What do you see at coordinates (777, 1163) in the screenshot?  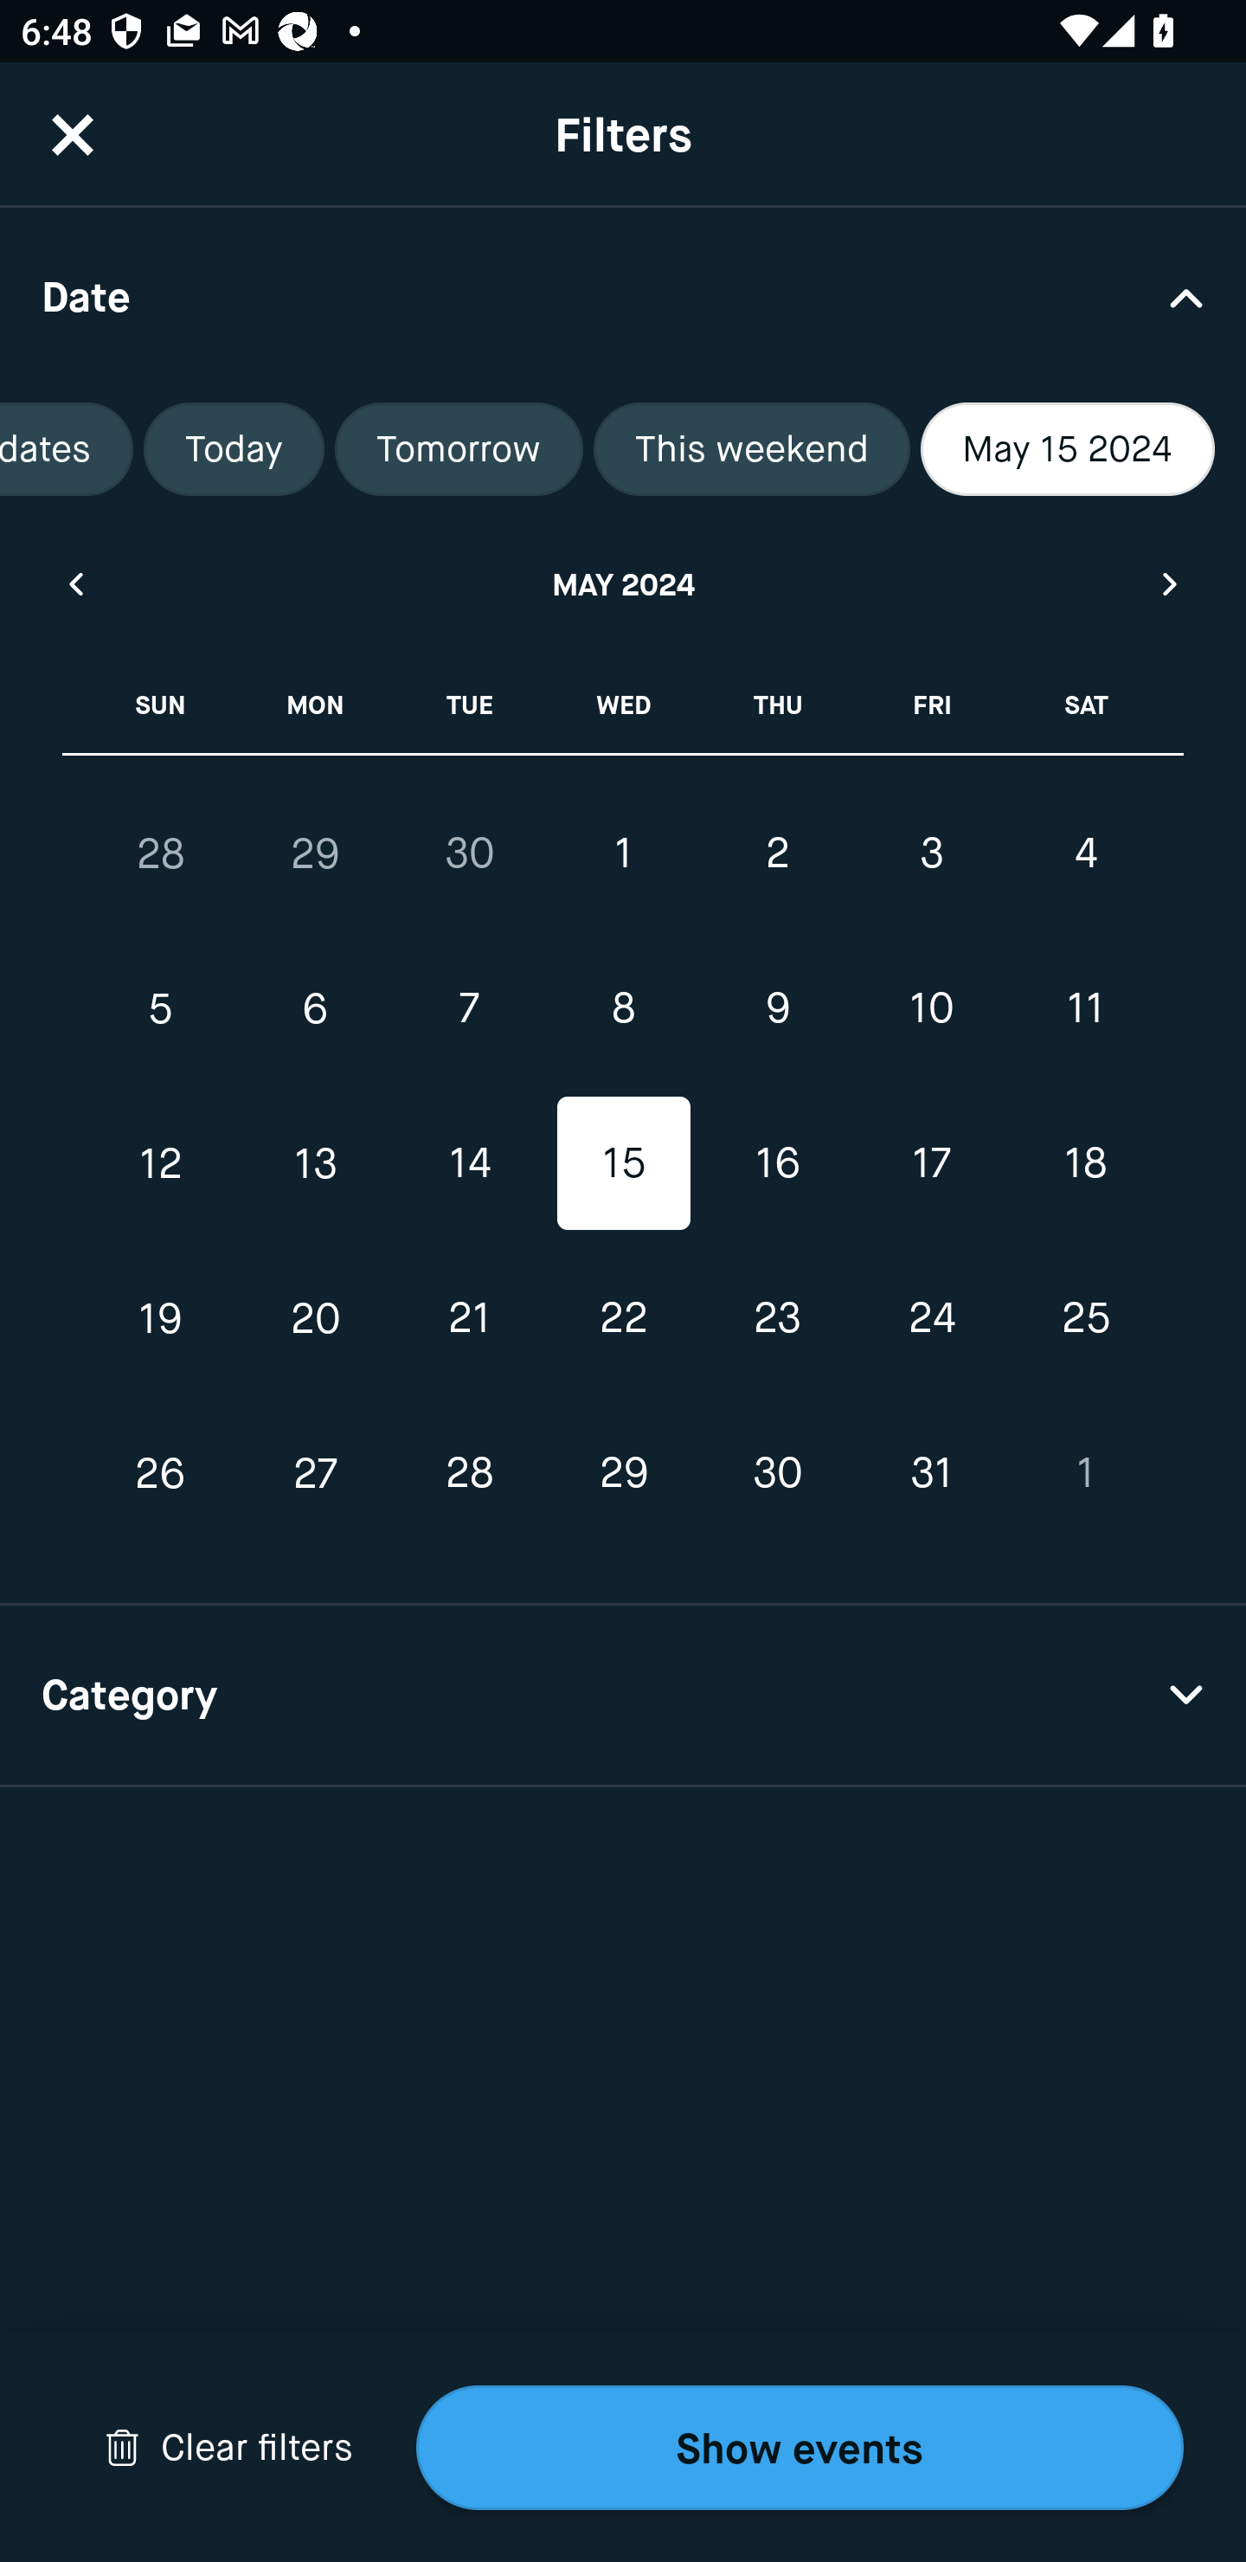 I see `16` at bounding box center [777, 1163].